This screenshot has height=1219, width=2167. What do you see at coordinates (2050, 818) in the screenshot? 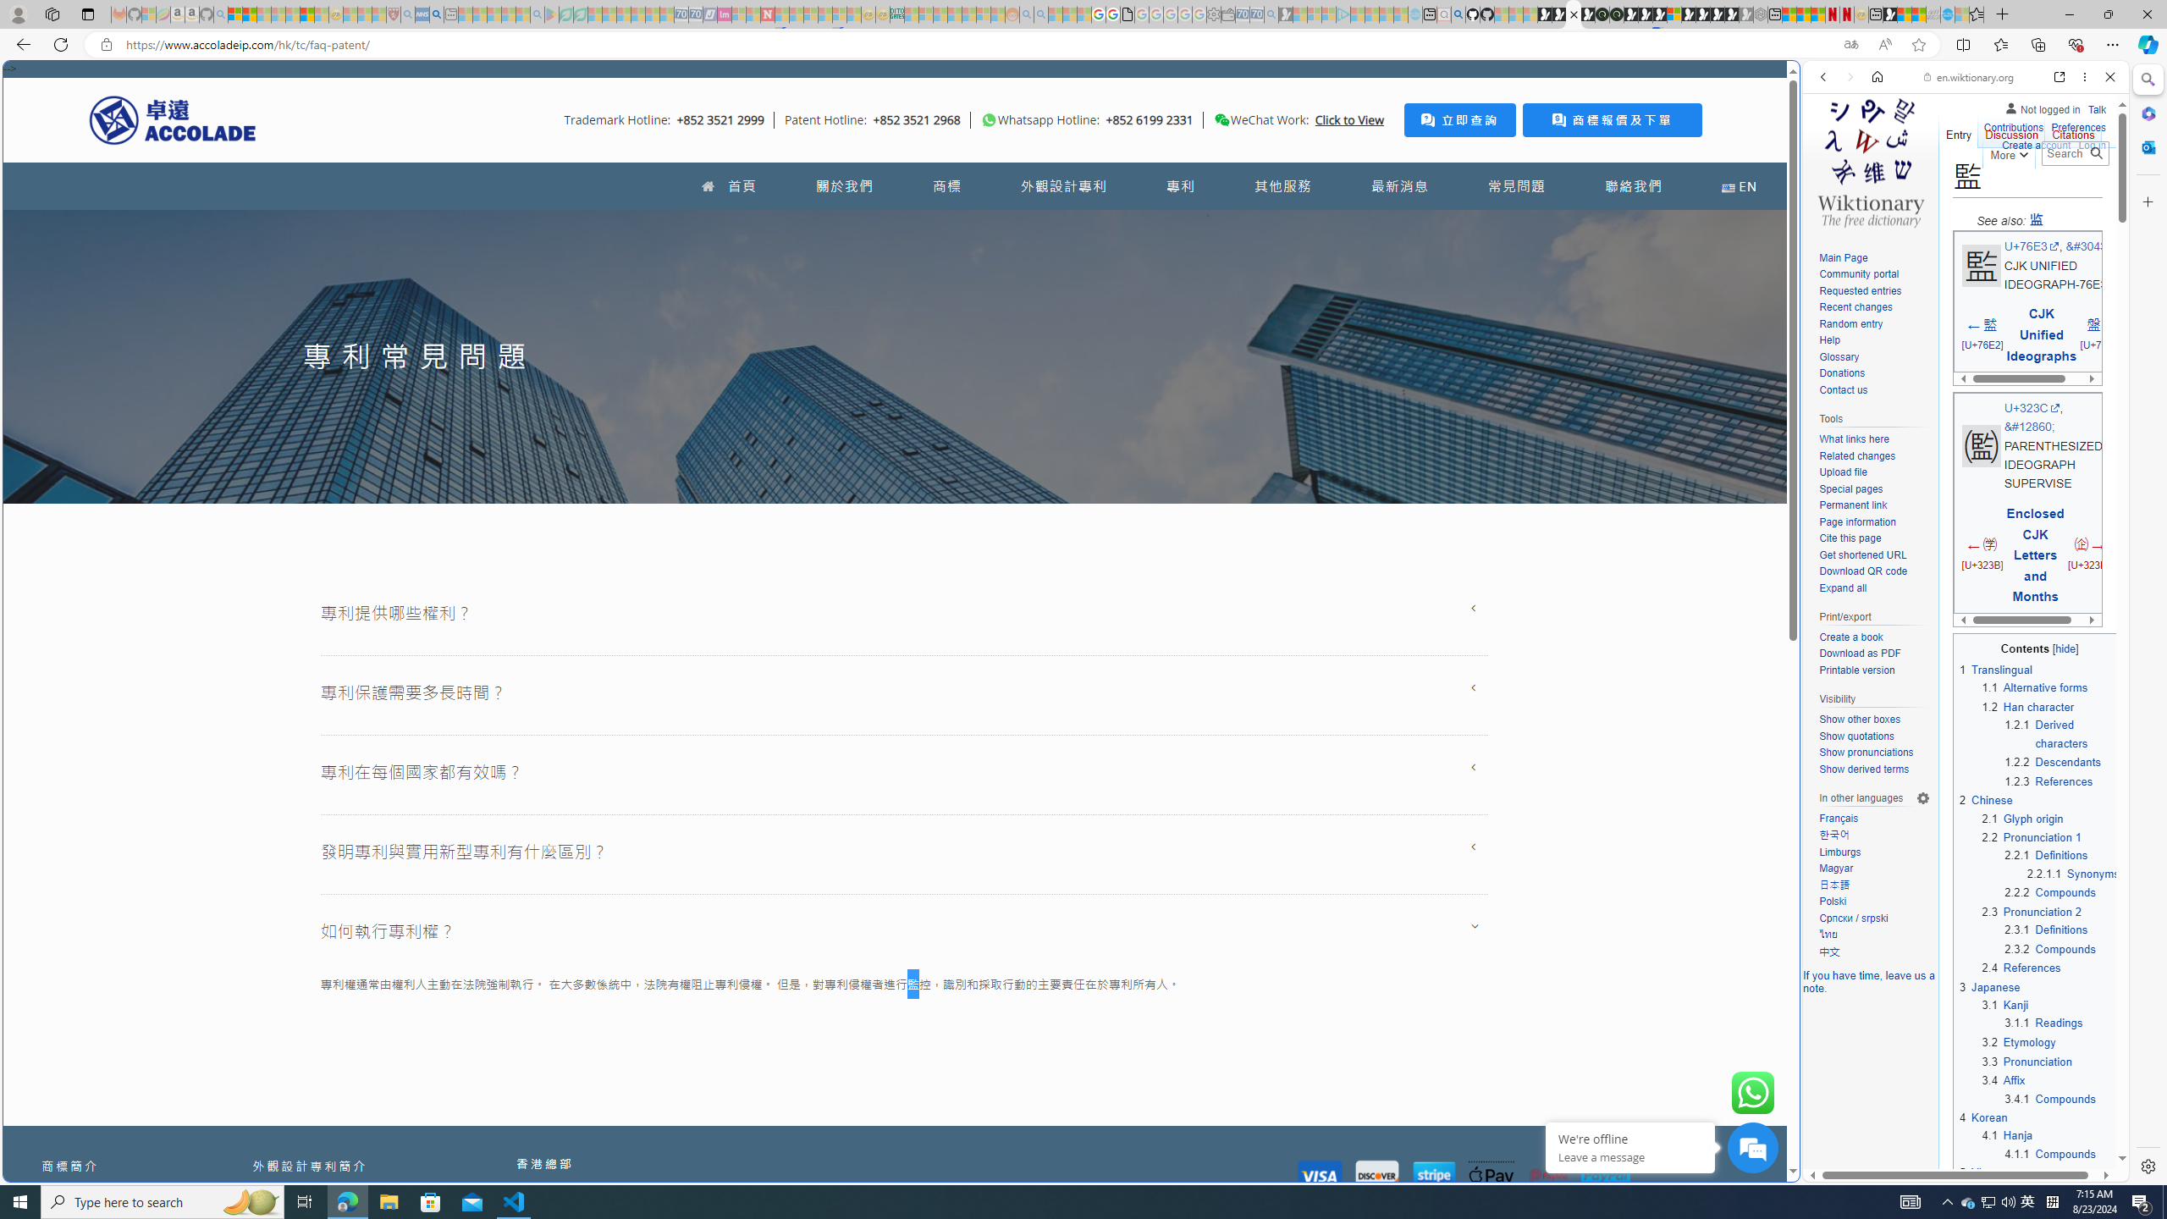
I see `2.1Glyph origin` at bounding box center [2050, 818].